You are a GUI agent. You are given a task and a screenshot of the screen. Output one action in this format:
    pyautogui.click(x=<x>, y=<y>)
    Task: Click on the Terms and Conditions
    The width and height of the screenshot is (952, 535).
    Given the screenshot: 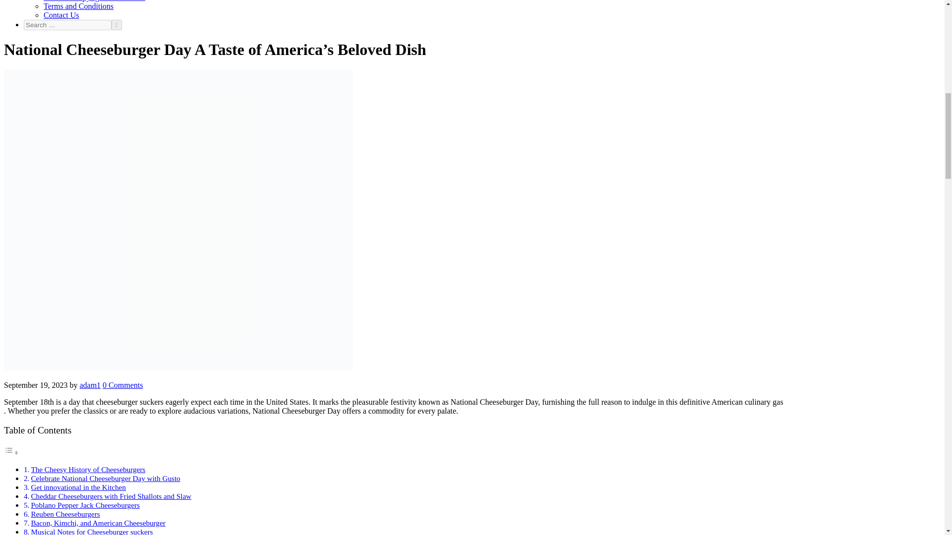 What is the action you would take?
    pyautogui.click(x=78, y=6)
    